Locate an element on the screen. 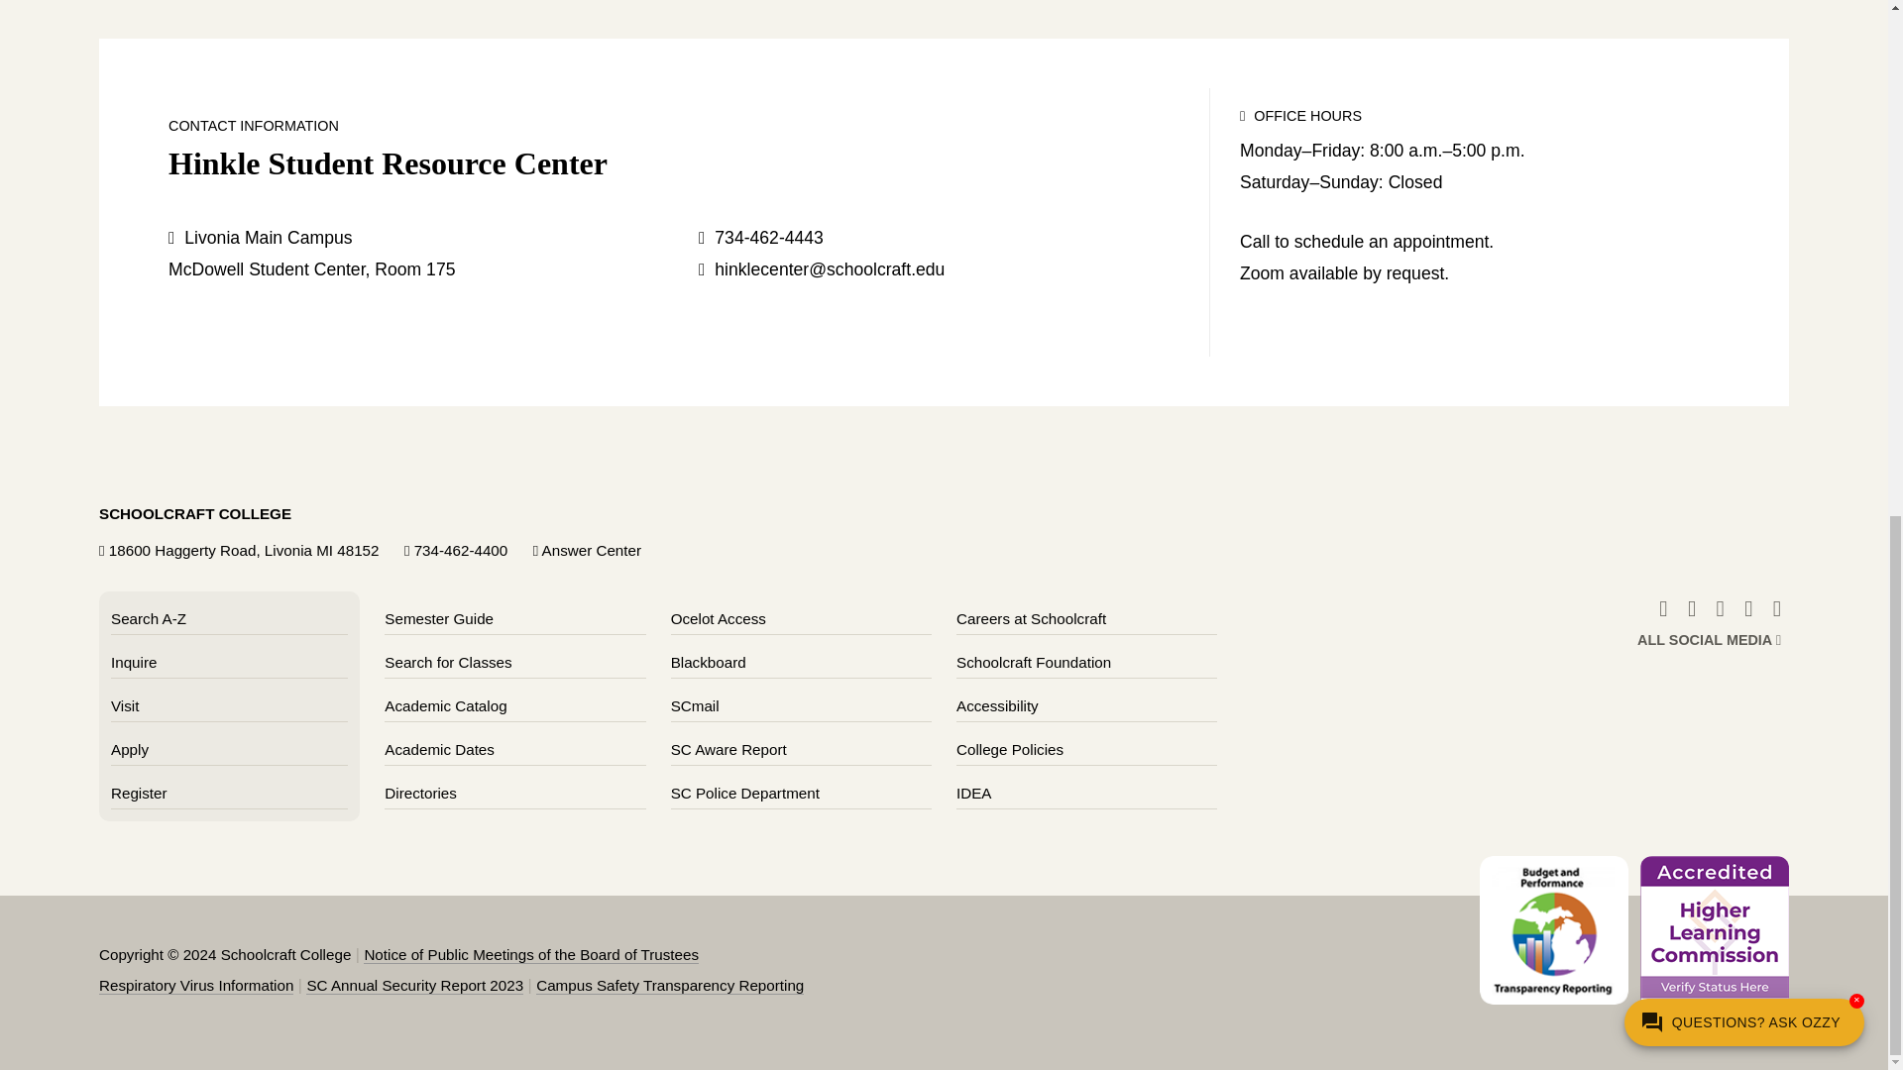 This screenshot has width=1903, height=1070. Website: Accredited Higher Learning Commission is located at coordinates (1715, 938).